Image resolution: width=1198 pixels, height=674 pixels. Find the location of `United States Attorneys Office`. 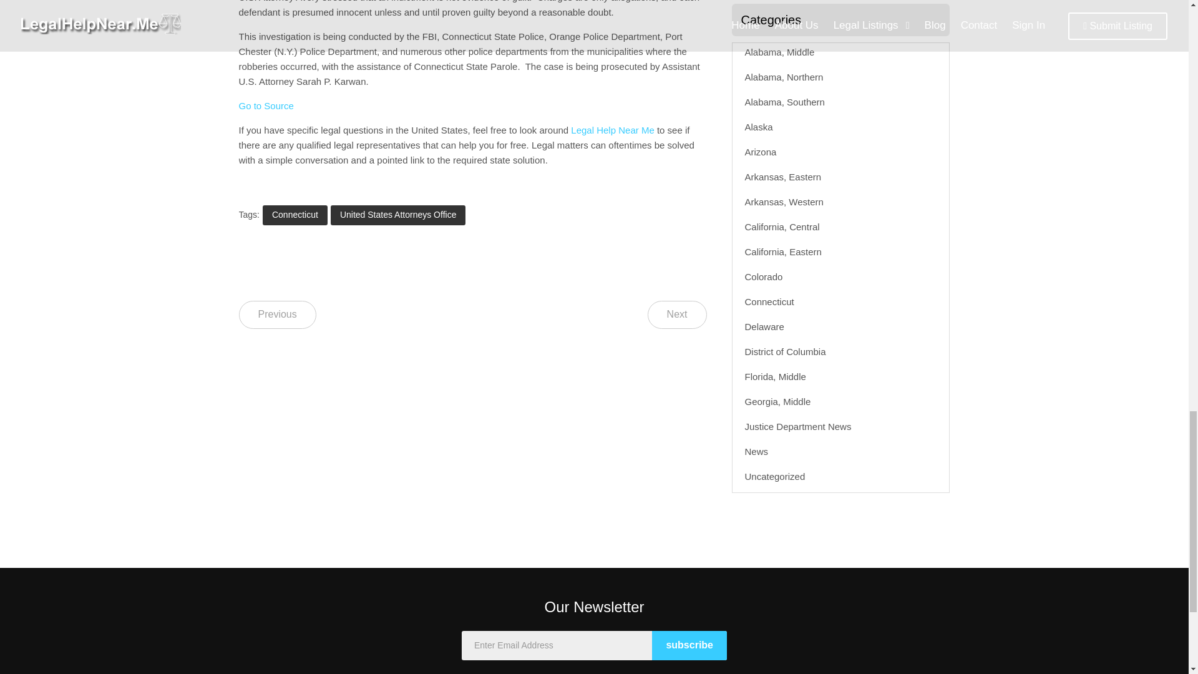

United States Attorneys Office is located at coordinates (398, 215).